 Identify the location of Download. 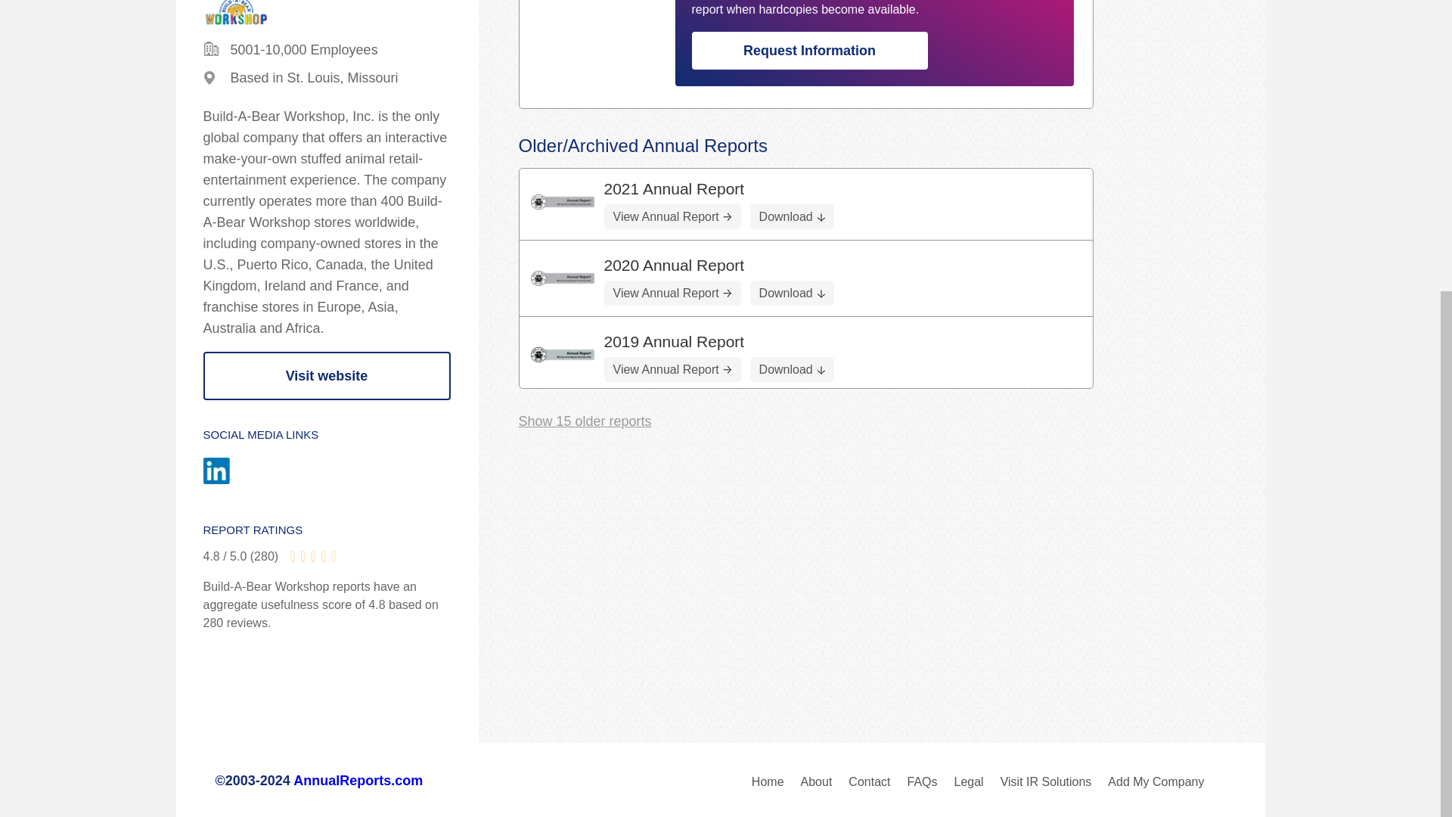
(792, 293).